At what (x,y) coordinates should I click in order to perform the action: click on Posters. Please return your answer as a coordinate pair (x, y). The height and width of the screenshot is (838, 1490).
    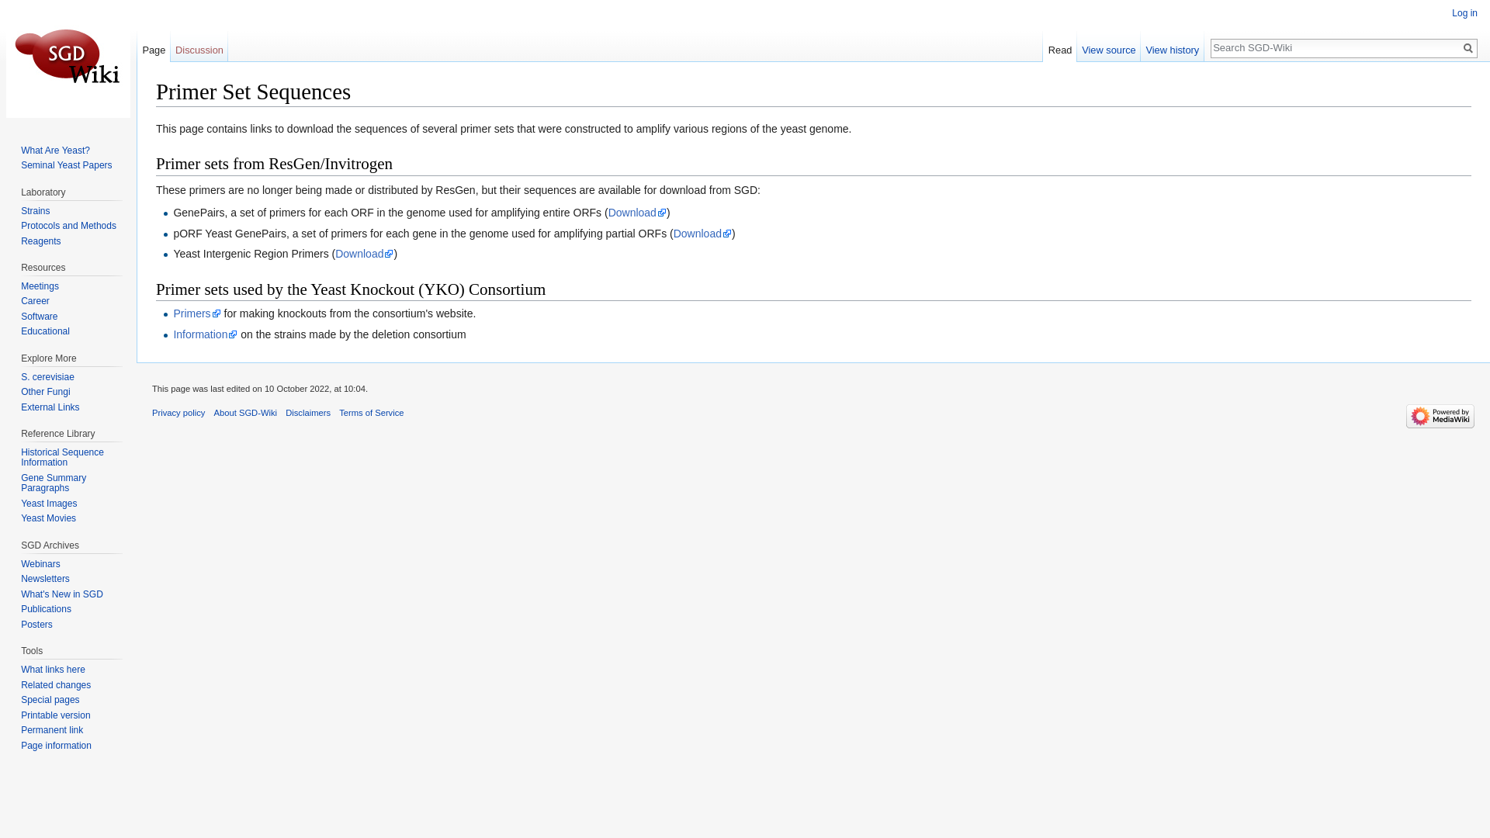
    Looking at the image, I should click on (36, 625).